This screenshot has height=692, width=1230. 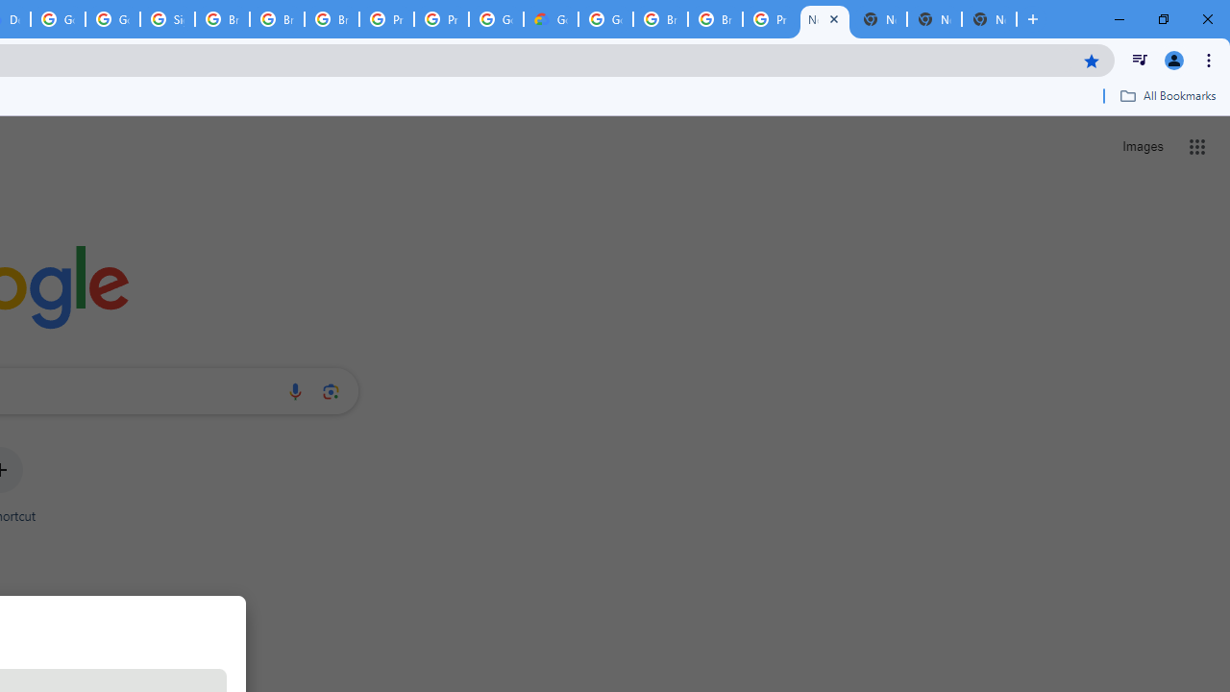 What do you see at coordinates (167, 19) in the screenshot?
I see `Sign in - Google Accounts` at bounding box center [167, 19].